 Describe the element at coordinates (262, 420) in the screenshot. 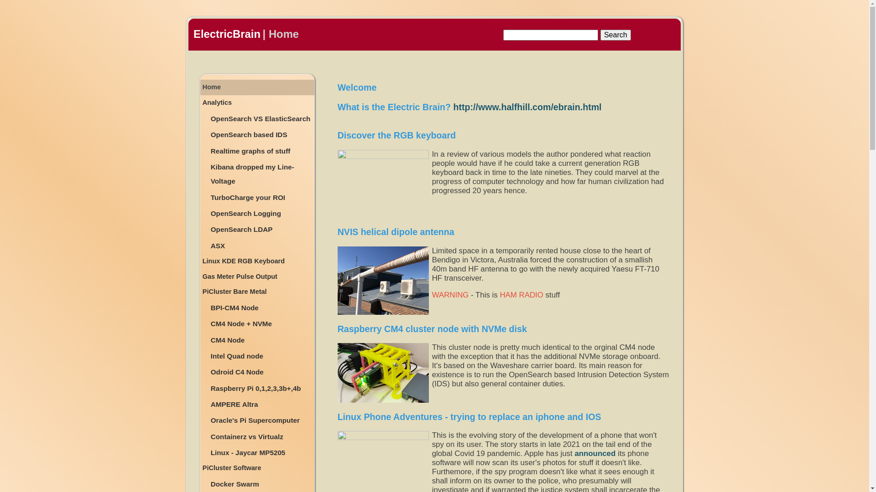

I see `Oracle's Pi Supercomputer` at that location.